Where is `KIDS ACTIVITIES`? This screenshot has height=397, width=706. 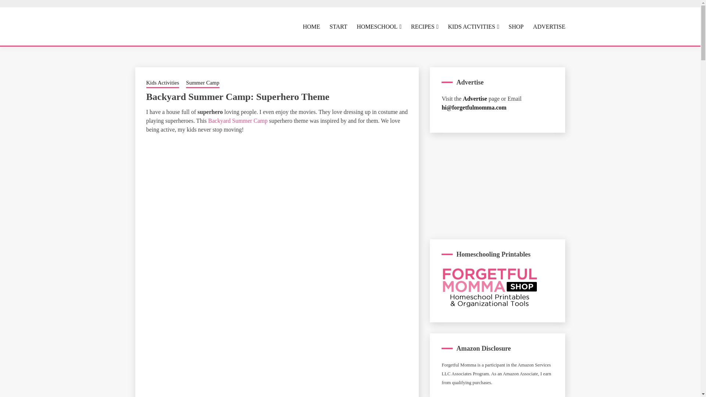
KIDS ACTIVITIES is located at coordinates (473, 26).